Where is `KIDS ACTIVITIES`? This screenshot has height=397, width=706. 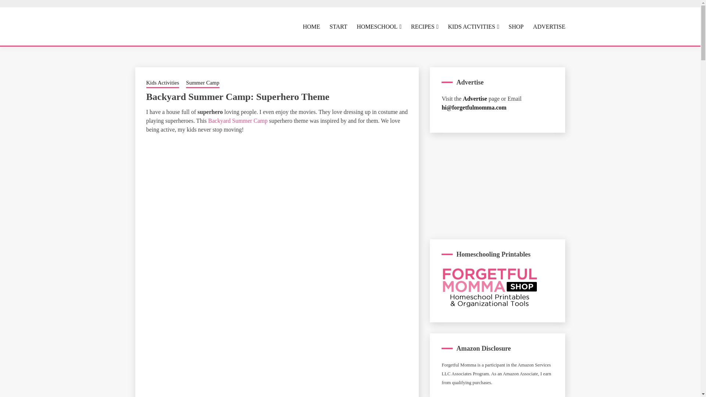
KIDS ACTIVITIES is located at coordinates (473, 26).